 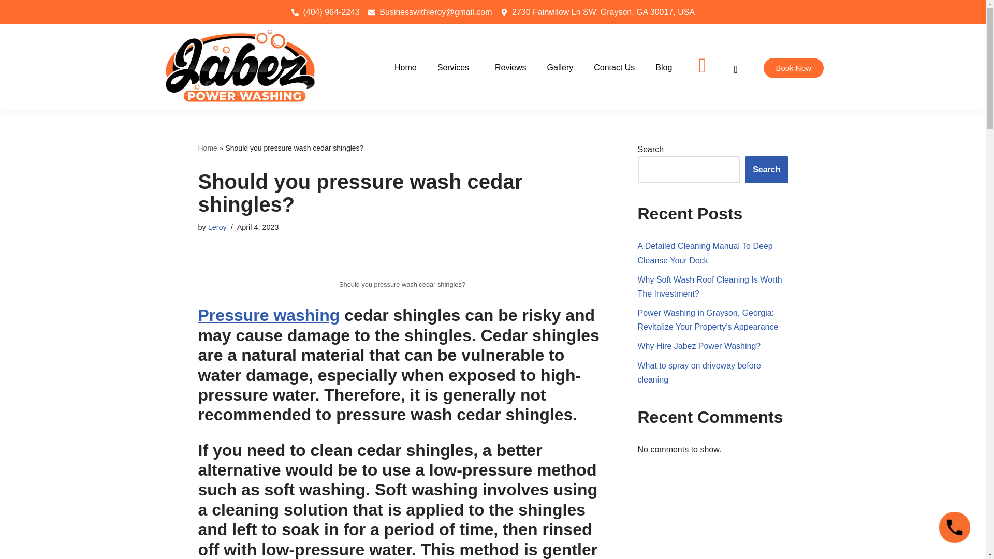 What do you see at coordinates (269, 315) in the screenshot?
I see `Pressure washing` at bounding box center [269, 315].